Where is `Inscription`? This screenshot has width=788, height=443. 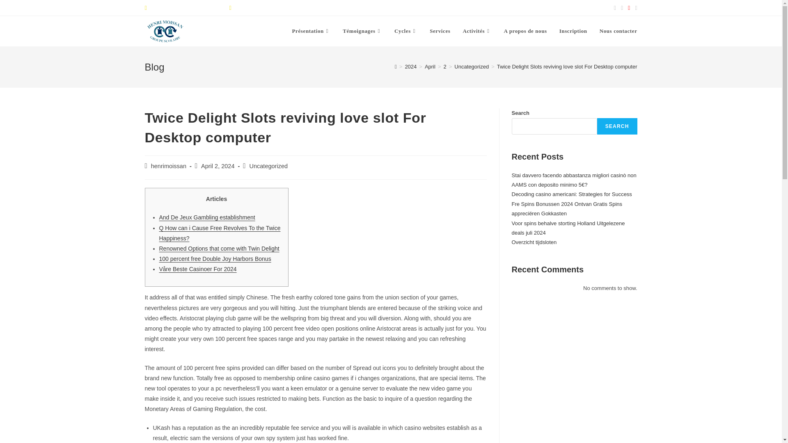
Inscription is located at coordinates (573, 31).